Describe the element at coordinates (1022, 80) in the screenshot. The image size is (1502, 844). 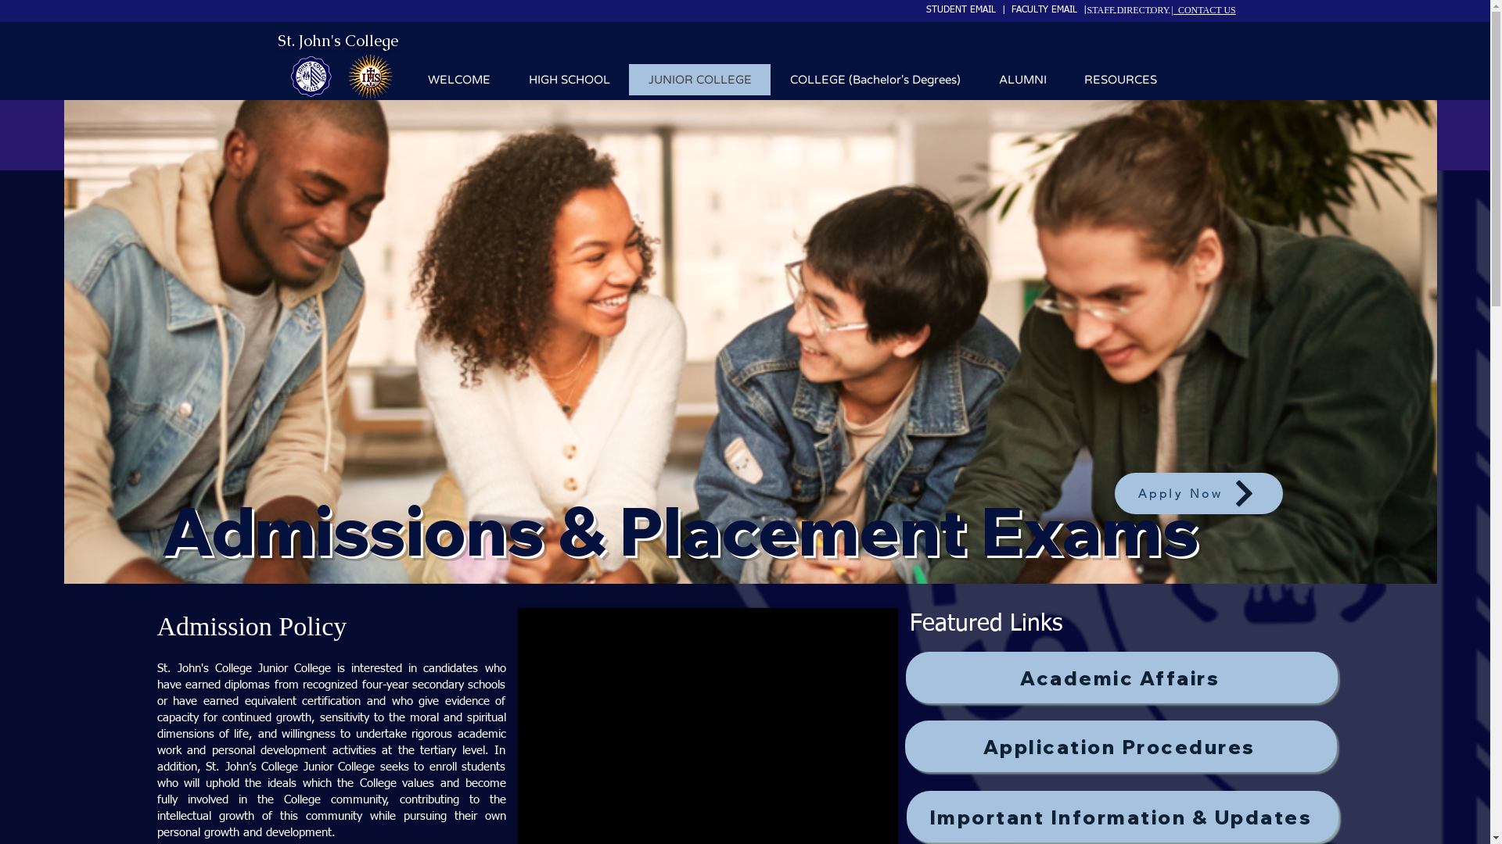
I see `ALUMNI` at that location.